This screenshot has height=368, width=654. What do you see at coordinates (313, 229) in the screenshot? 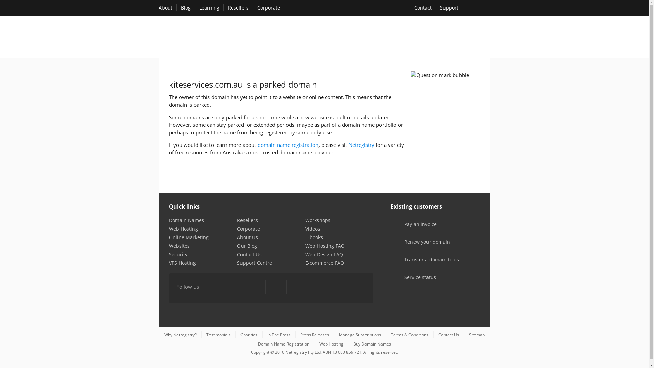
I see `Videos` at bounding box center [313, 229].